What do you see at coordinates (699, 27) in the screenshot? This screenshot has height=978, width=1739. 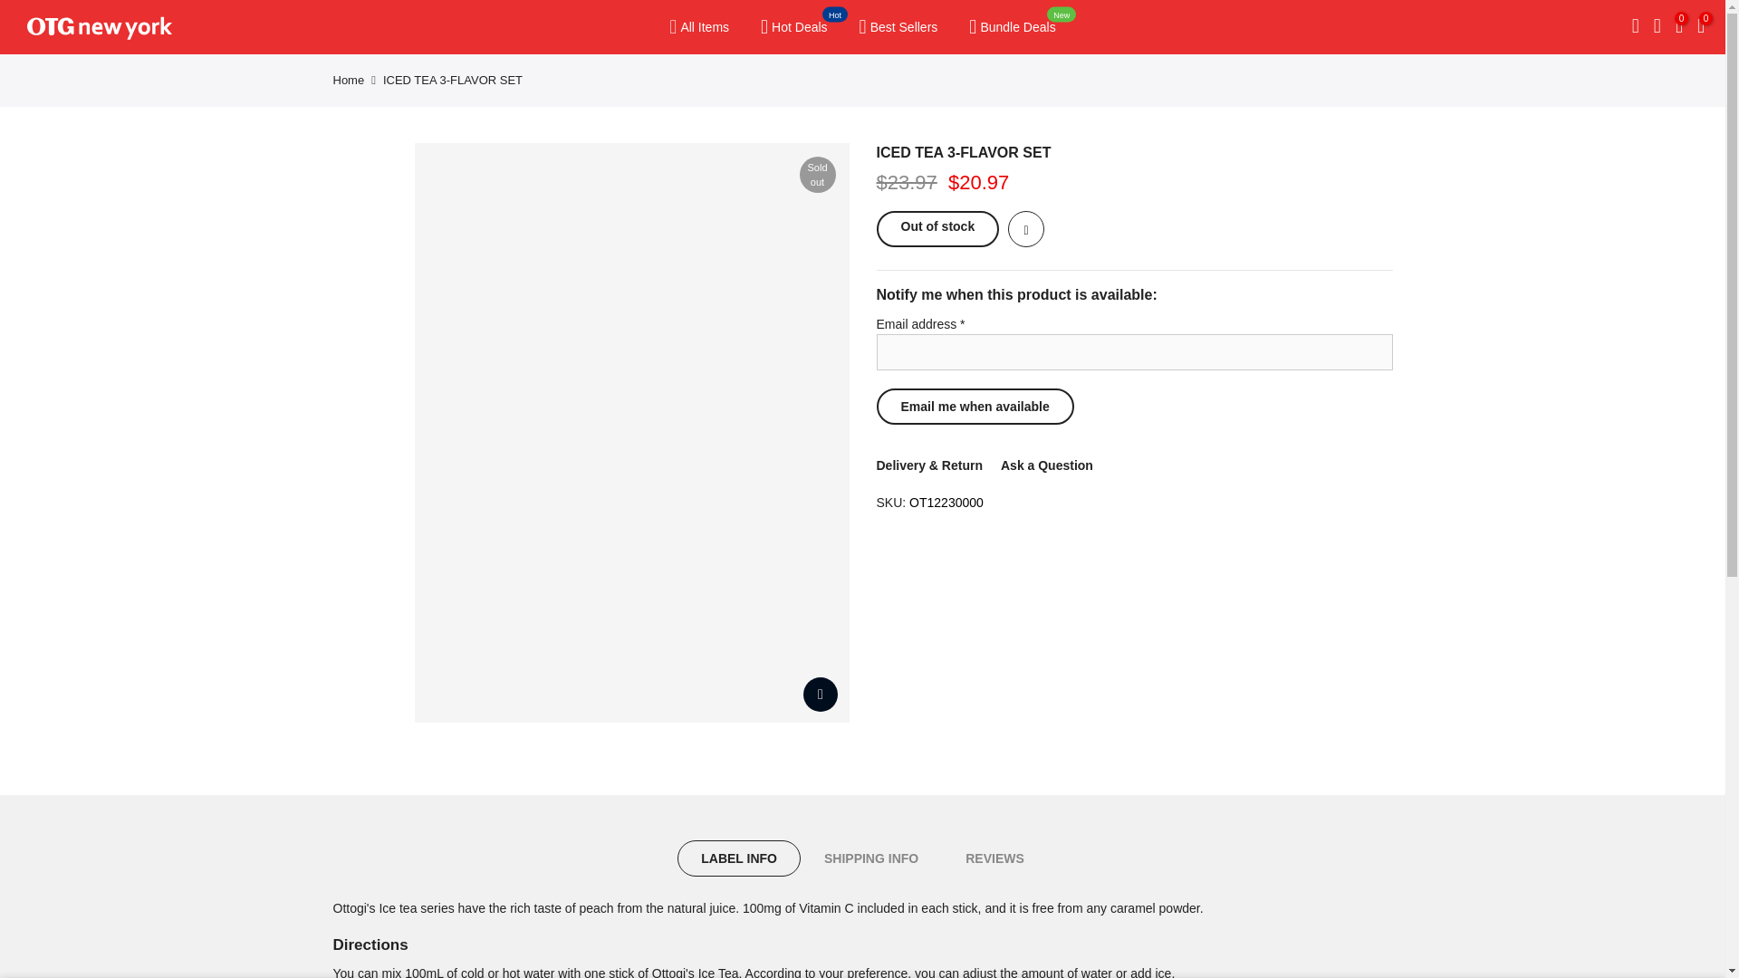 I see `All Items` at bounding box center [699, 27].